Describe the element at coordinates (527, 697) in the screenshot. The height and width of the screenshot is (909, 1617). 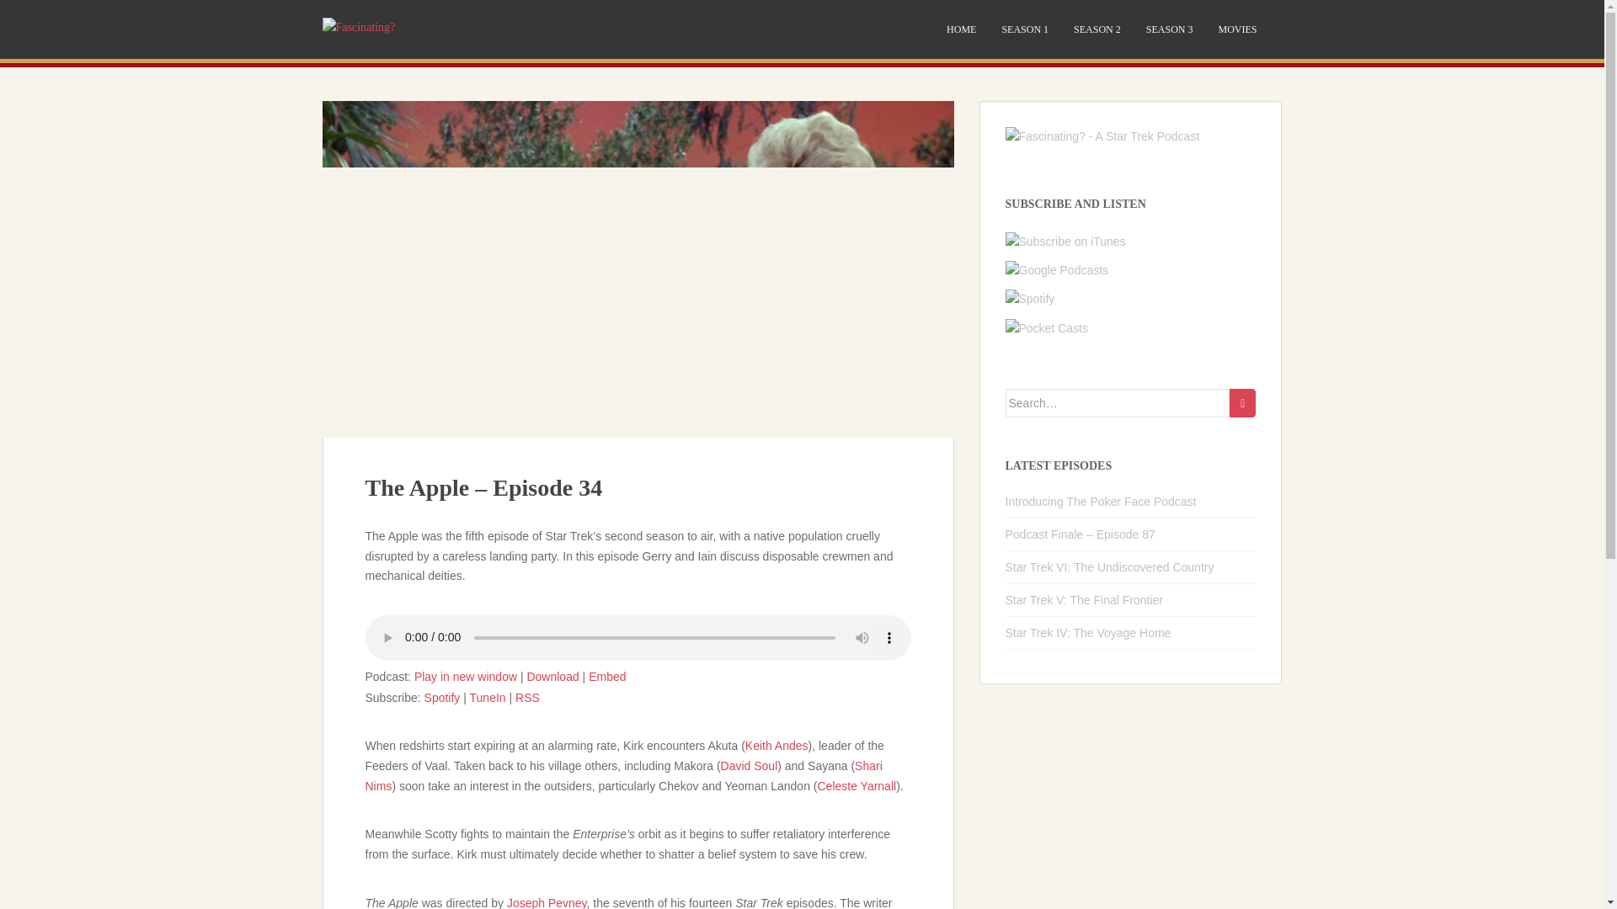
I see `Subscribe via RSS` at that location.